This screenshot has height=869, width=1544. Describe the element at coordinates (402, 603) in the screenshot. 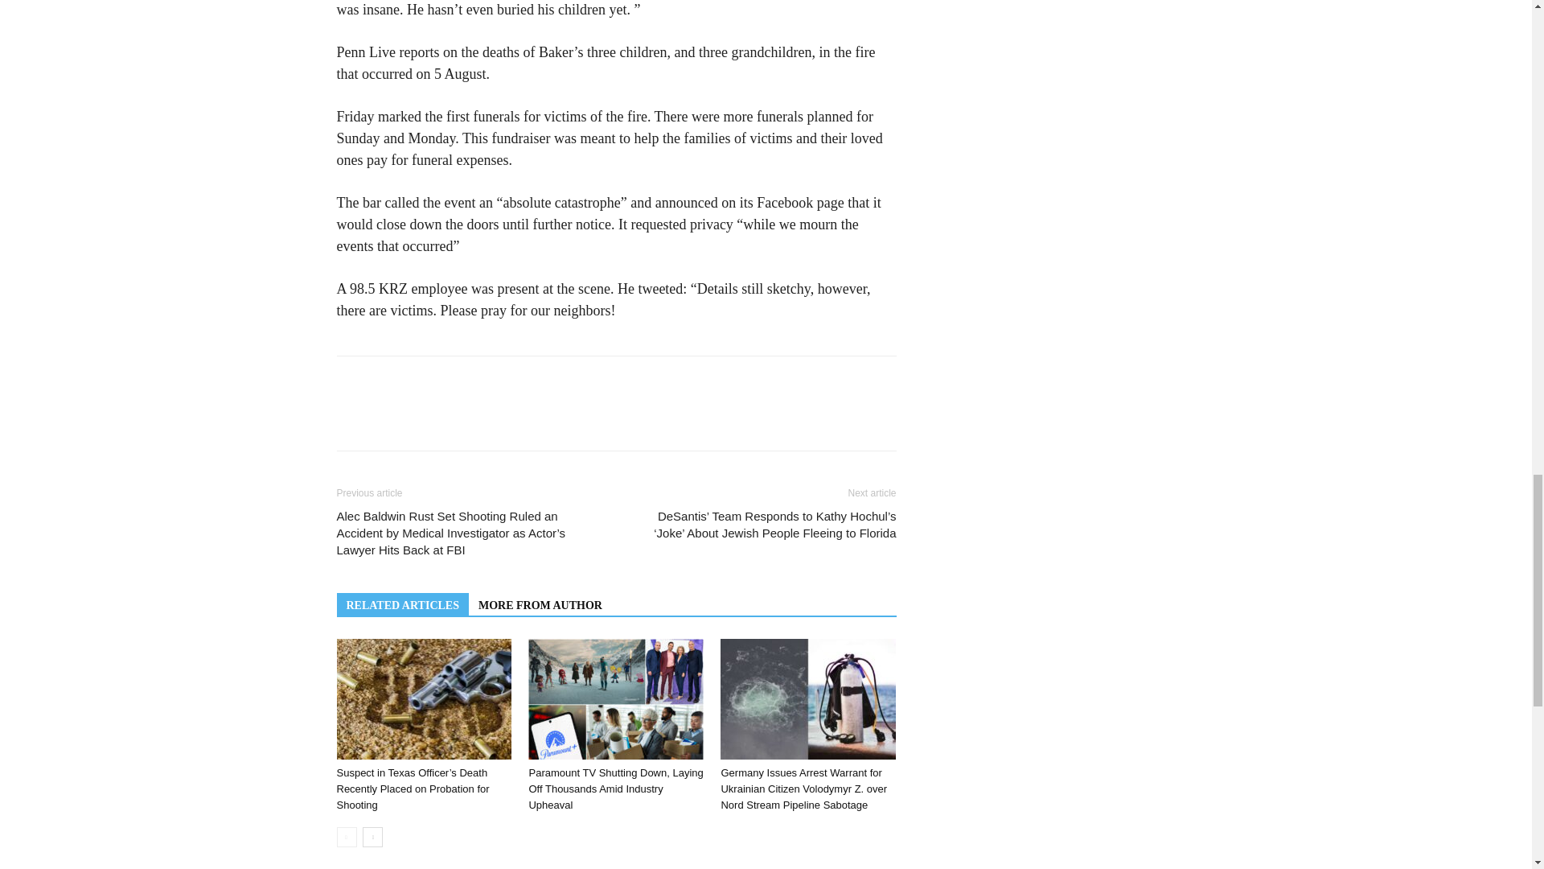

I see `RELATED ARTICLES` at that location.